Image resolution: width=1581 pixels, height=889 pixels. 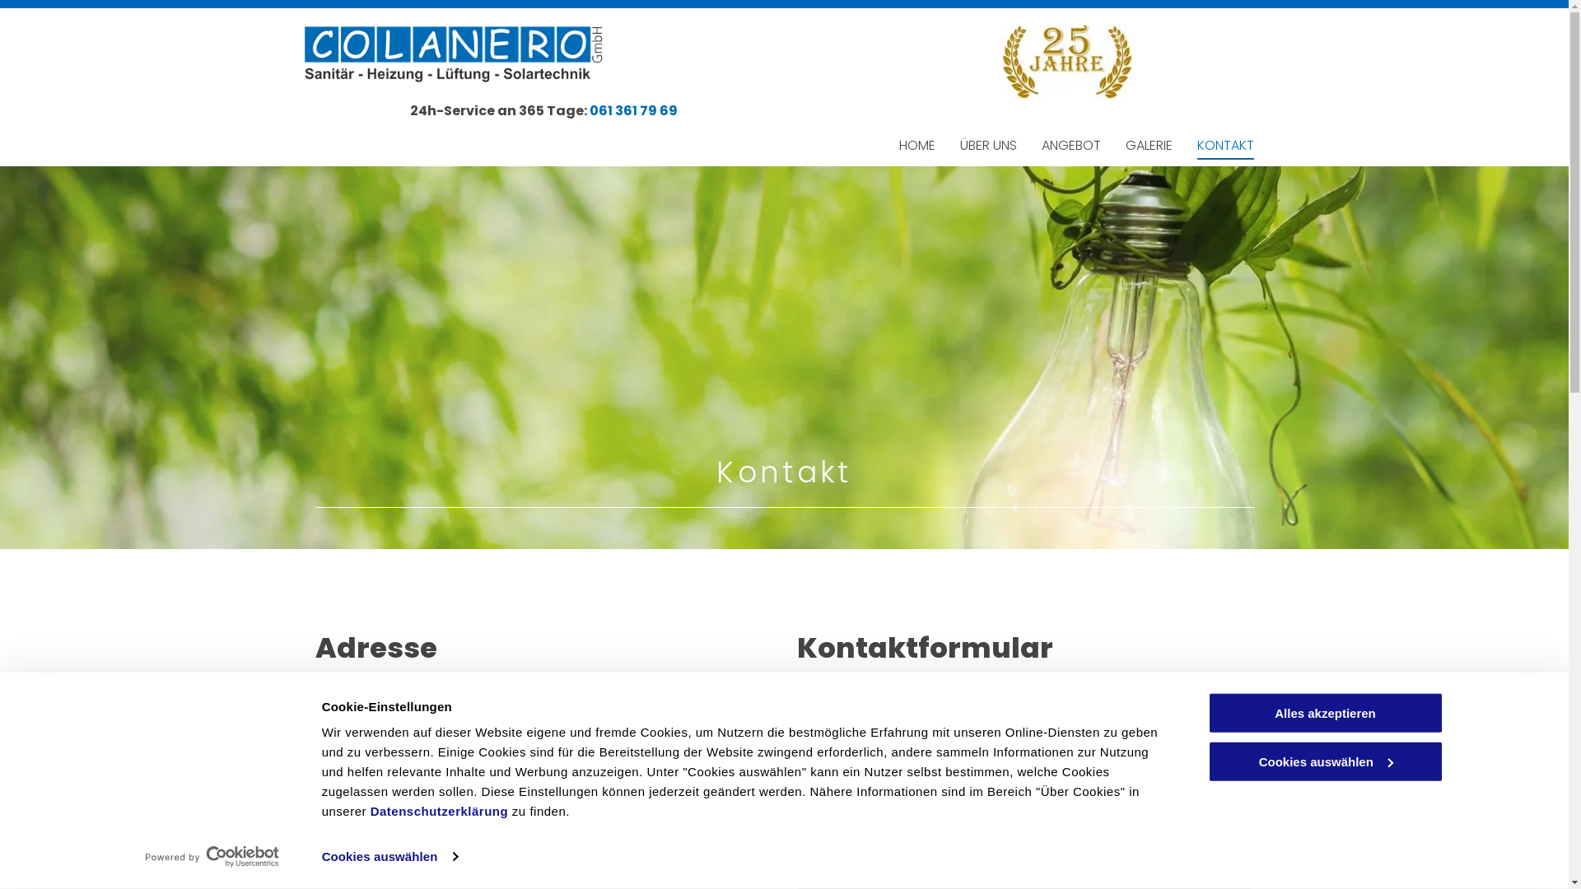 What do you see at coordinates (634, 110) in the screenshot?
I see `061 361 79 69` at bounding box center [634, 110].